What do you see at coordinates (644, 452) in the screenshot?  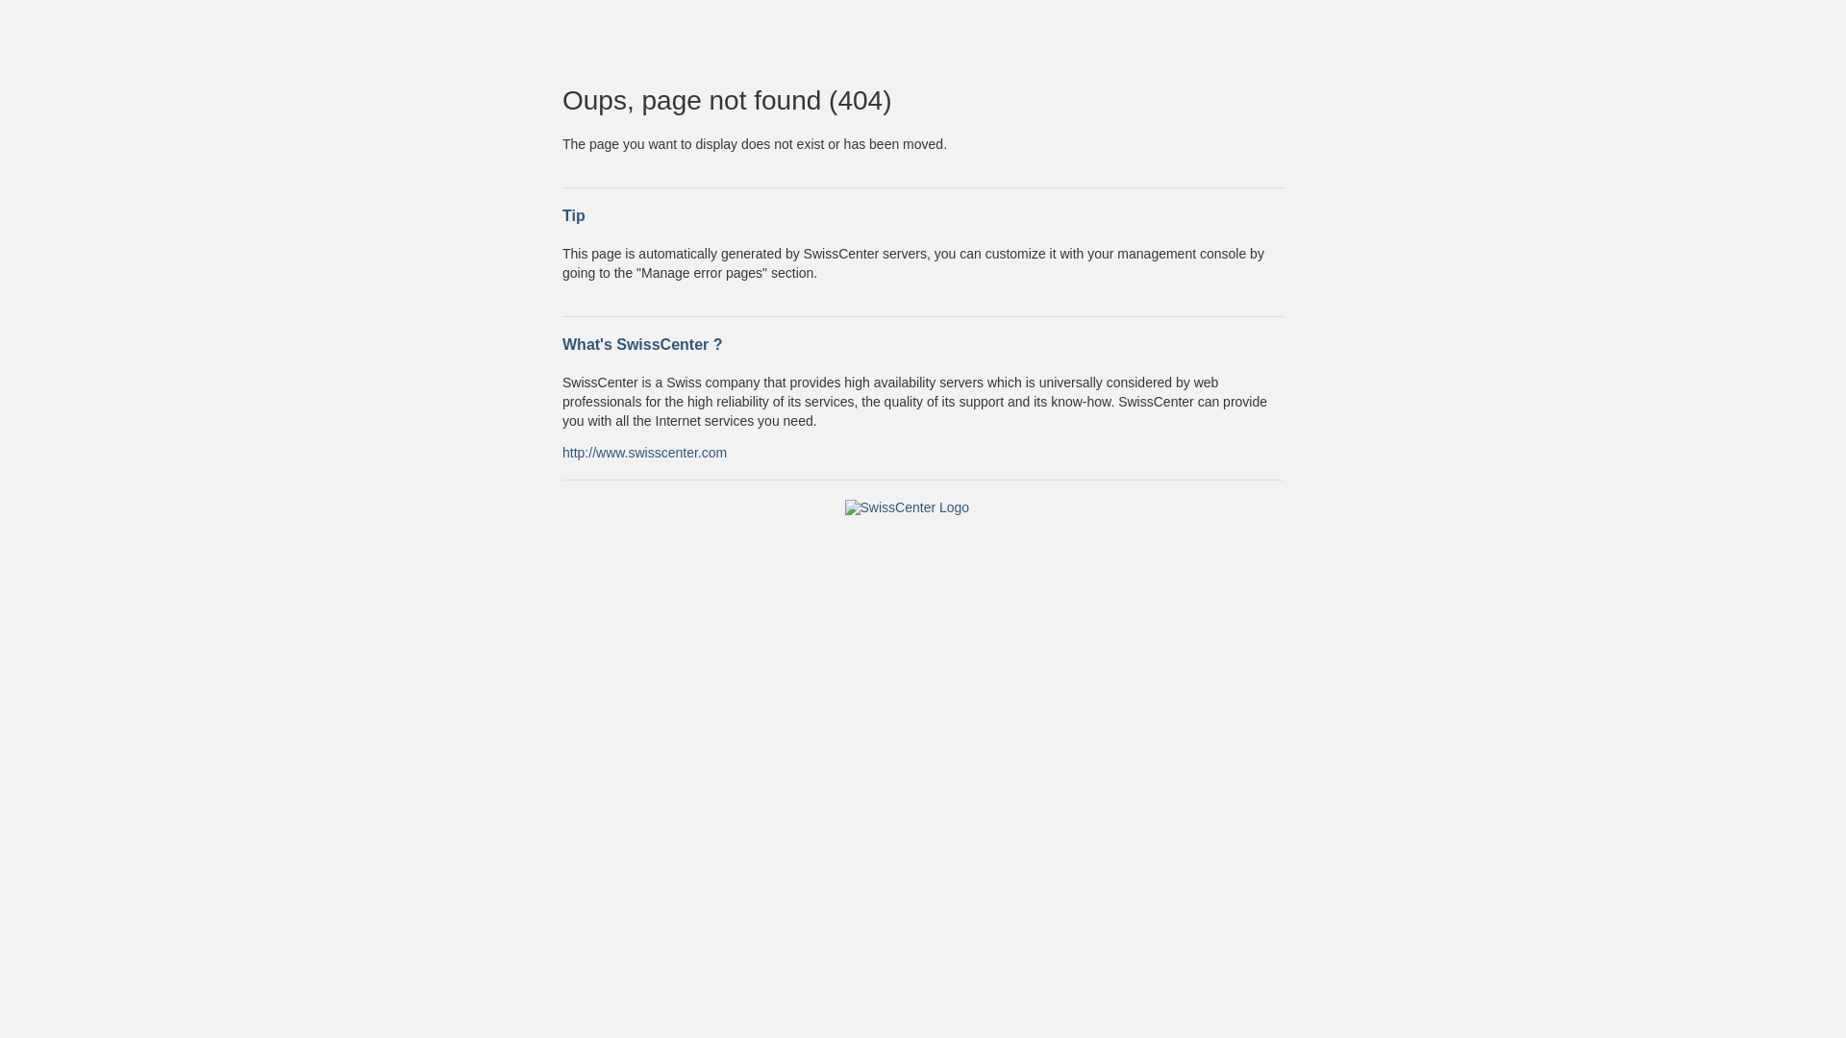 I see `http://www.swisscenter.com` at bounding box center [644, 452].